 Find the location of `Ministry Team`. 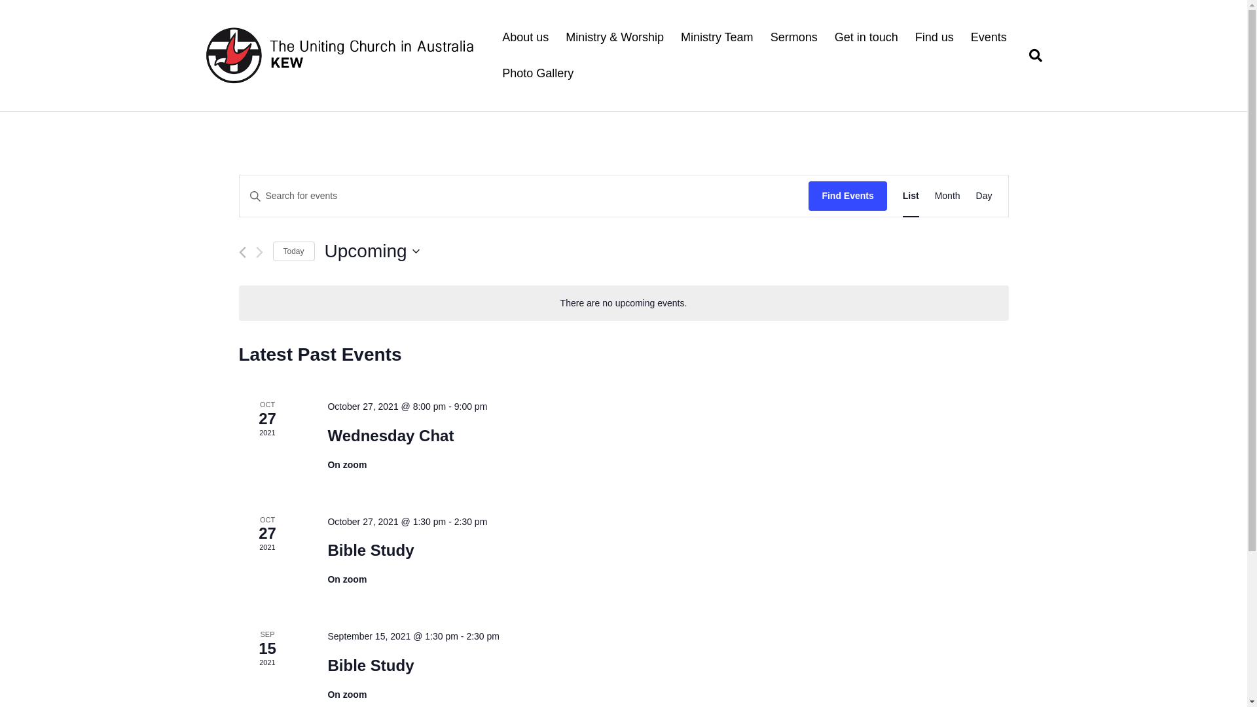

Ministry Team is located at coordinates (718, 38).